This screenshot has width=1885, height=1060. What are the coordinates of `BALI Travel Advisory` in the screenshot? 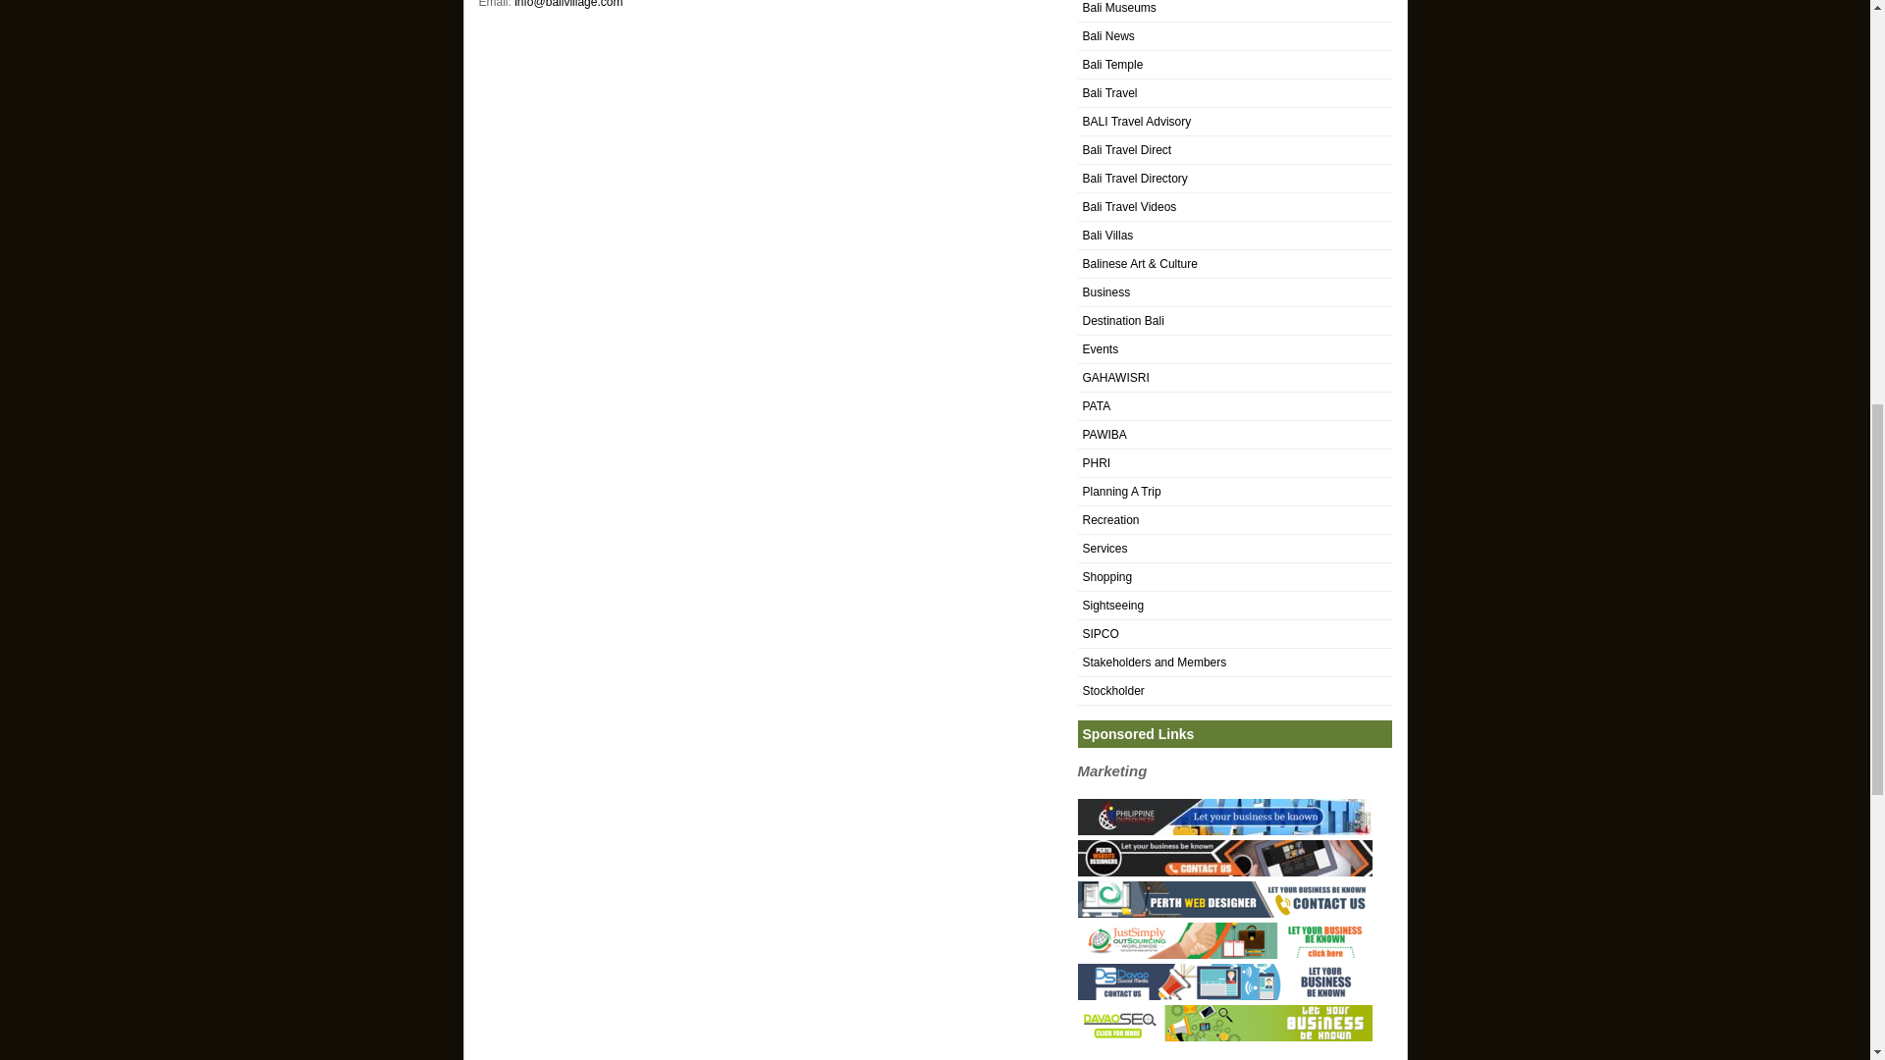 It's located at (1137, 121).